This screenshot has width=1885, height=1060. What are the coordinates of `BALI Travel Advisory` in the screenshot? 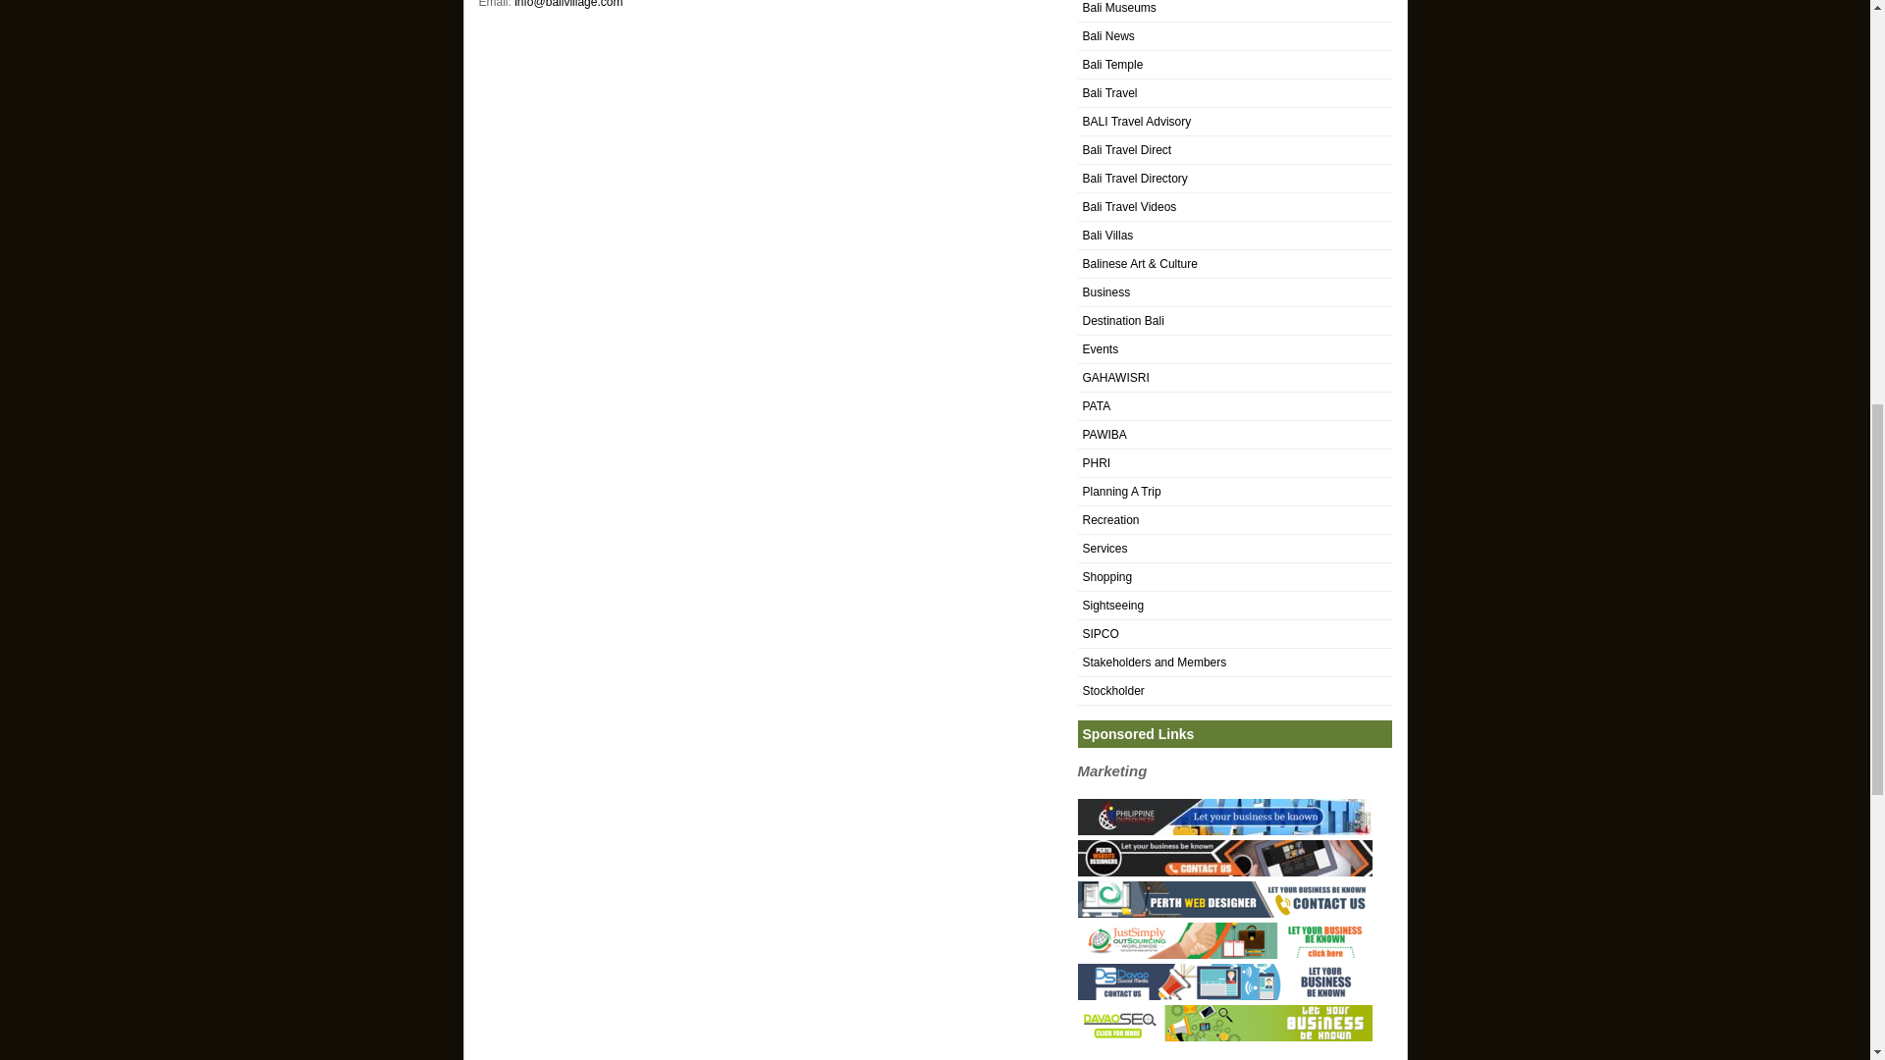 It's located at (1137, 121).